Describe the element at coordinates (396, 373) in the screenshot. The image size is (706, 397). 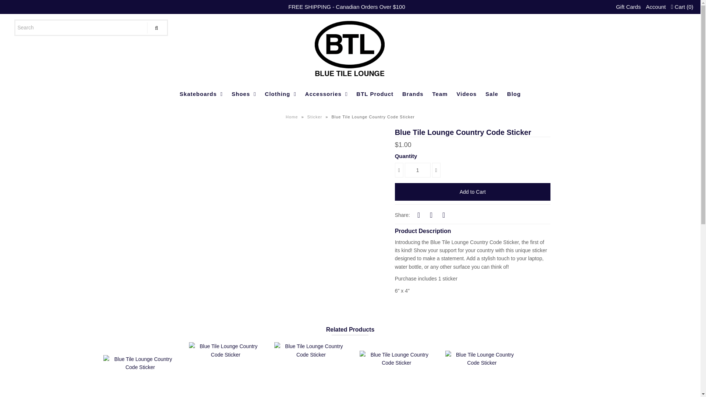
I see `Blue Tile Lounge x Lewy180 "97 Grin" T-Shirt White` at that location.